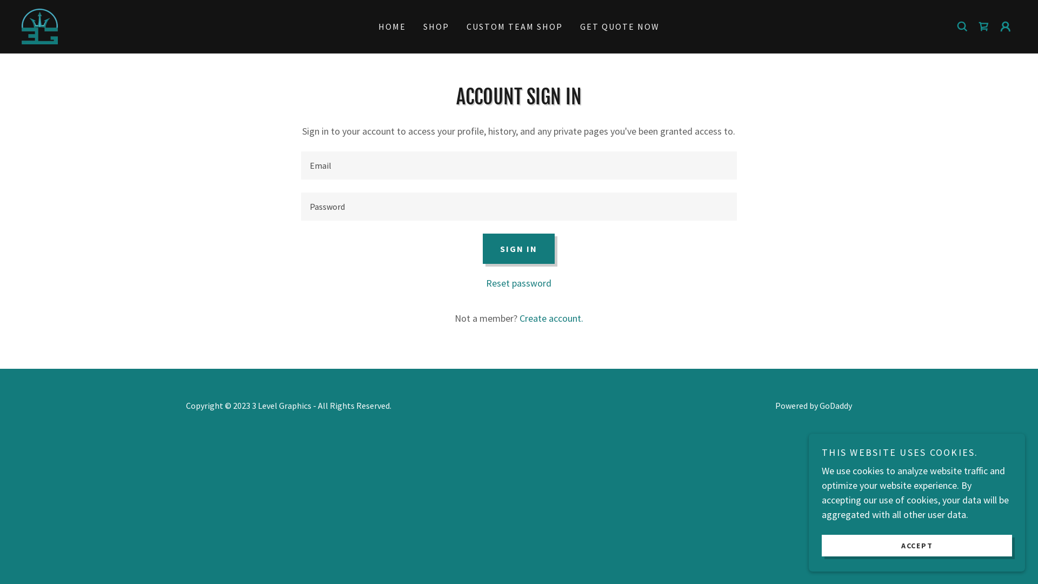  Describe the element at coordinates (620, 26) in the screenshot. I see `GET QUOTE NOW` at that location.